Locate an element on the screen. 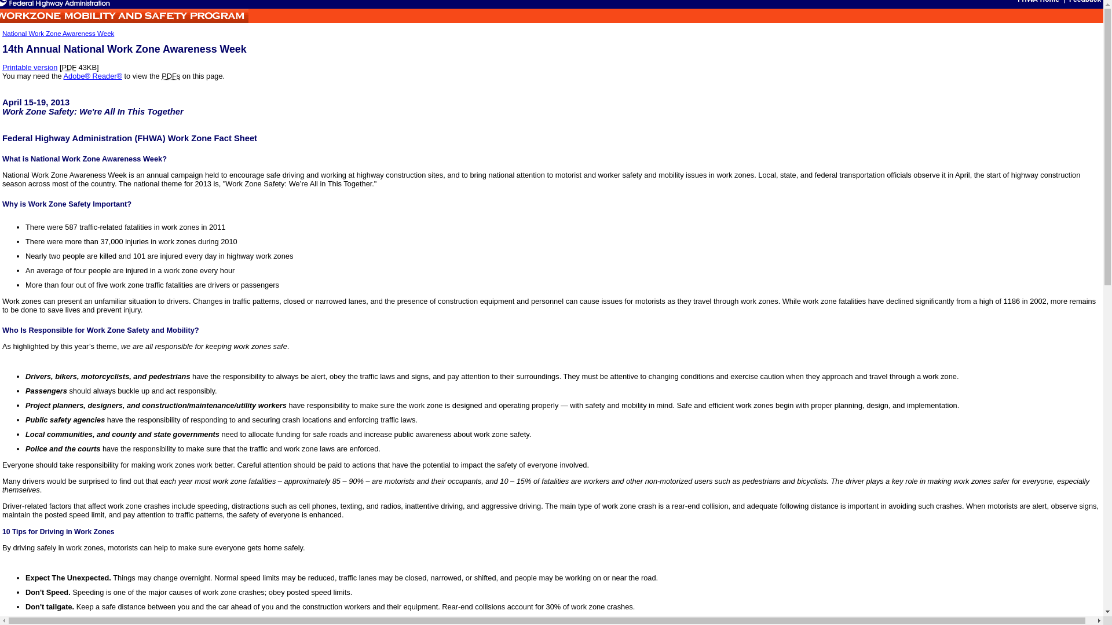 The image size is (1112, 625). Skip to content is located at coordinates (993, 2).